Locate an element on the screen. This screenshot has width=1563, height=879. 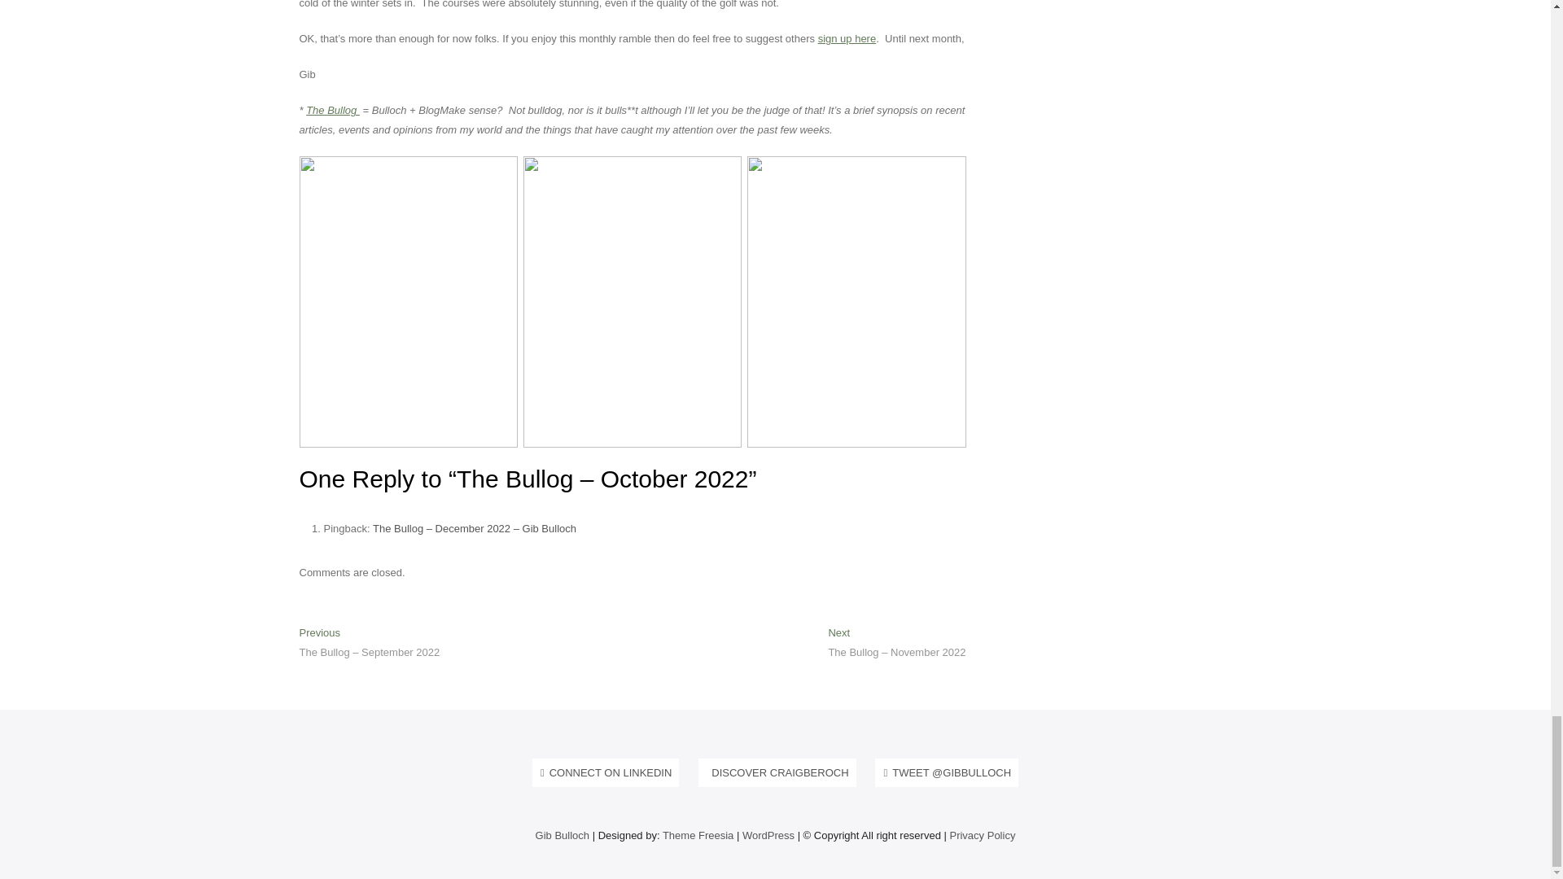
Theme Freesia is located at coordinates (698, 835).